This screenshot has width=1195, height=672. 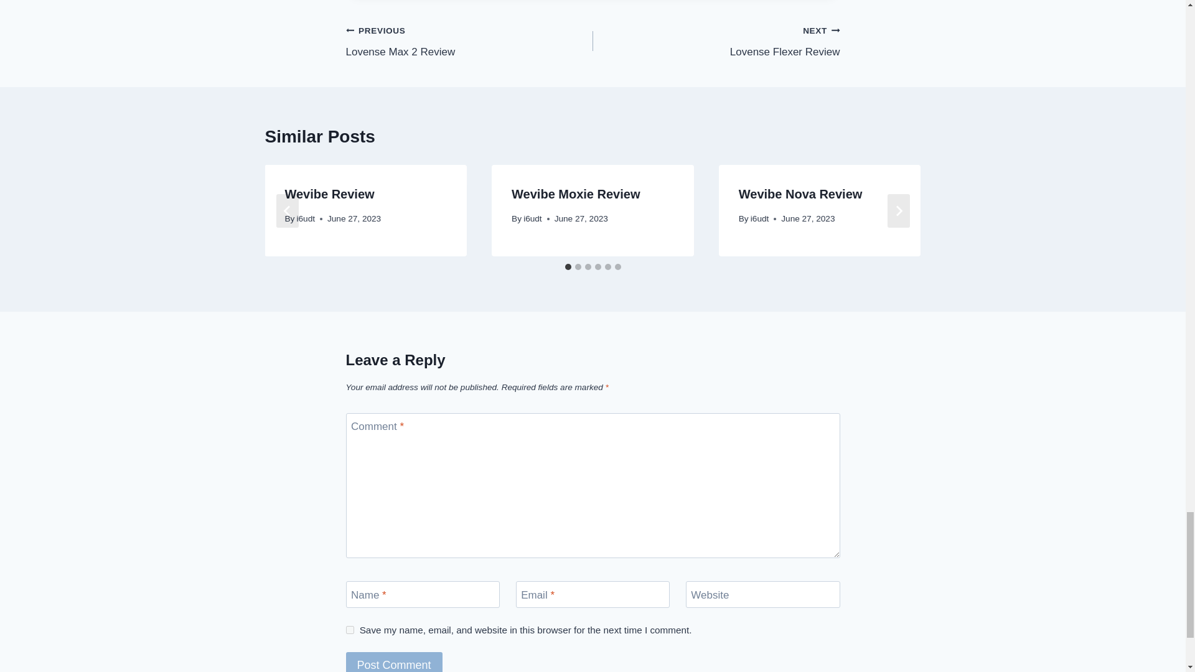 What do you see at coordinates (469, 41) in the screenshot?
I see `yes` at bounding box center [469, 41].